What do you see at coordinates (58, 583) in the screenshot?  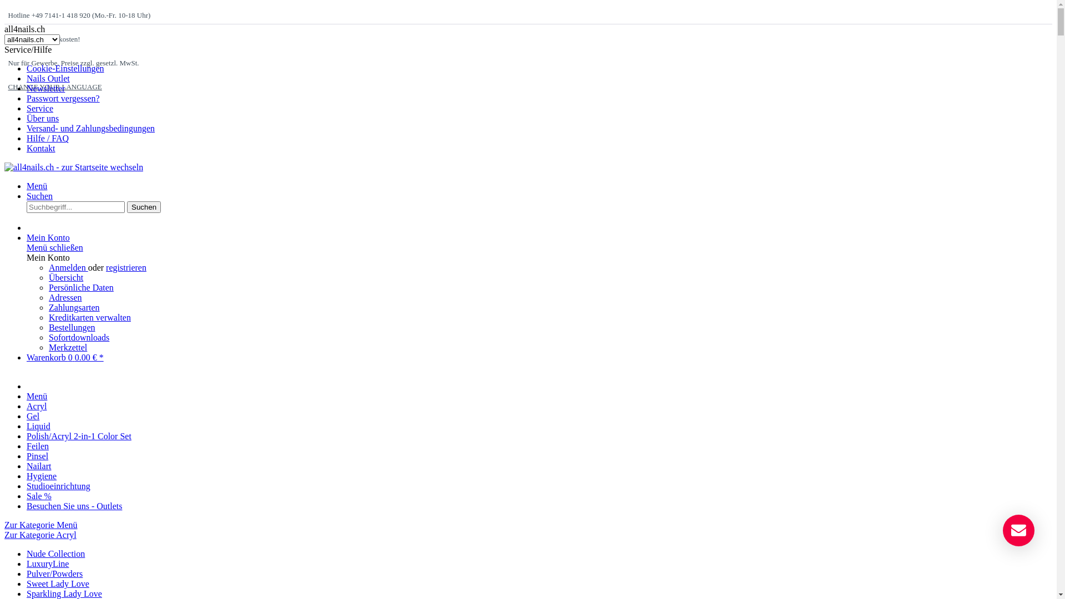 I see `Sweet Lady Love` at bounding box center [58, 583].